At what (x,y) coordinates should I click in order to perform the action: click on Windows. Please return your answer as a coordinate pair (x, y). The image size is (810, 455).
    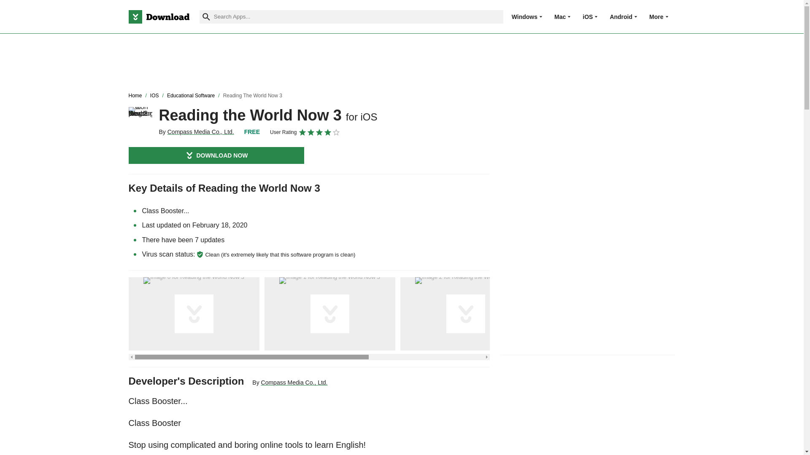
    Looking at the image, I should click on (525, 16).